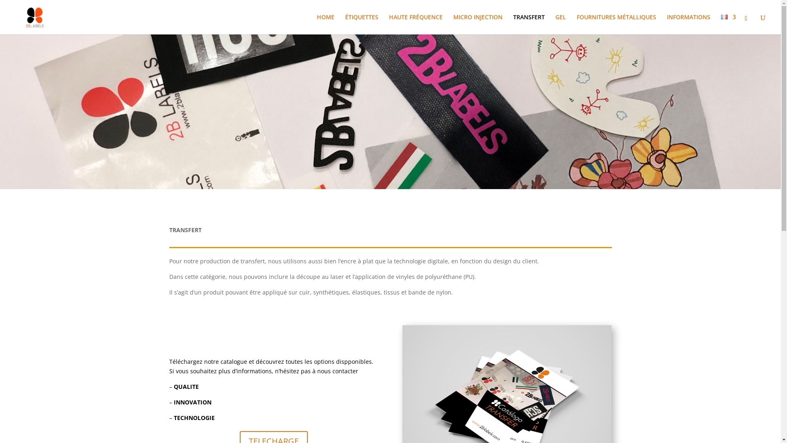 Image resolution: width=787 pixels, height=443 pixels. Describe the element at coordinates (325, 25) in the screenshot. I see `HOME` at that location.